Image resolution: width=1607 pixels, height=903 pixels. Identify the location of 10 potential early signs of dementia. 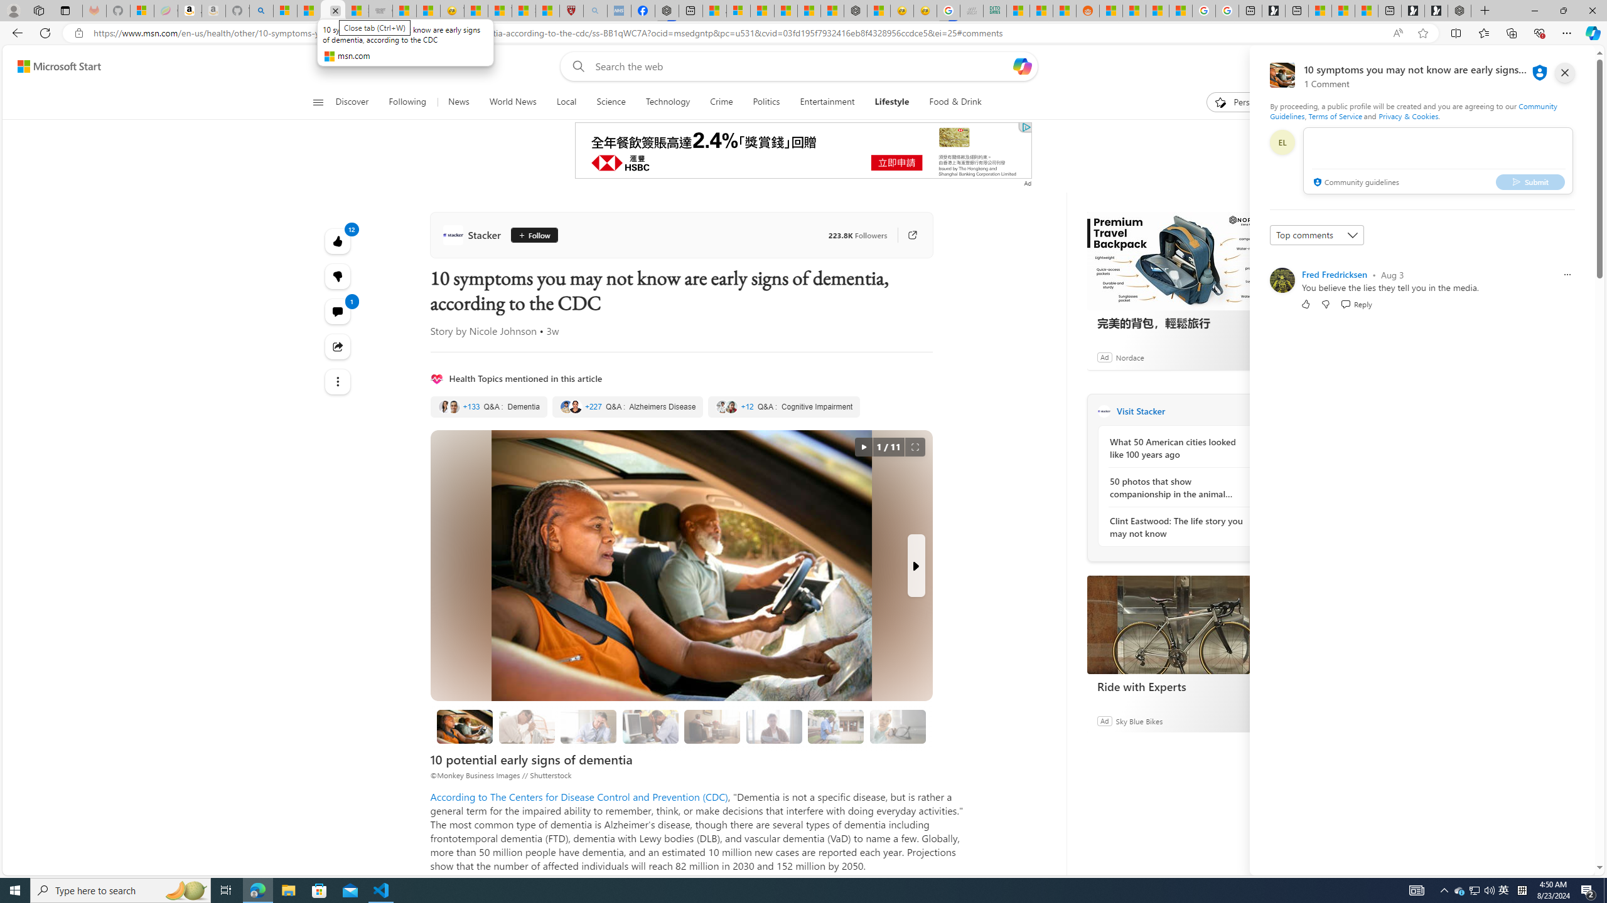
(465, 726).